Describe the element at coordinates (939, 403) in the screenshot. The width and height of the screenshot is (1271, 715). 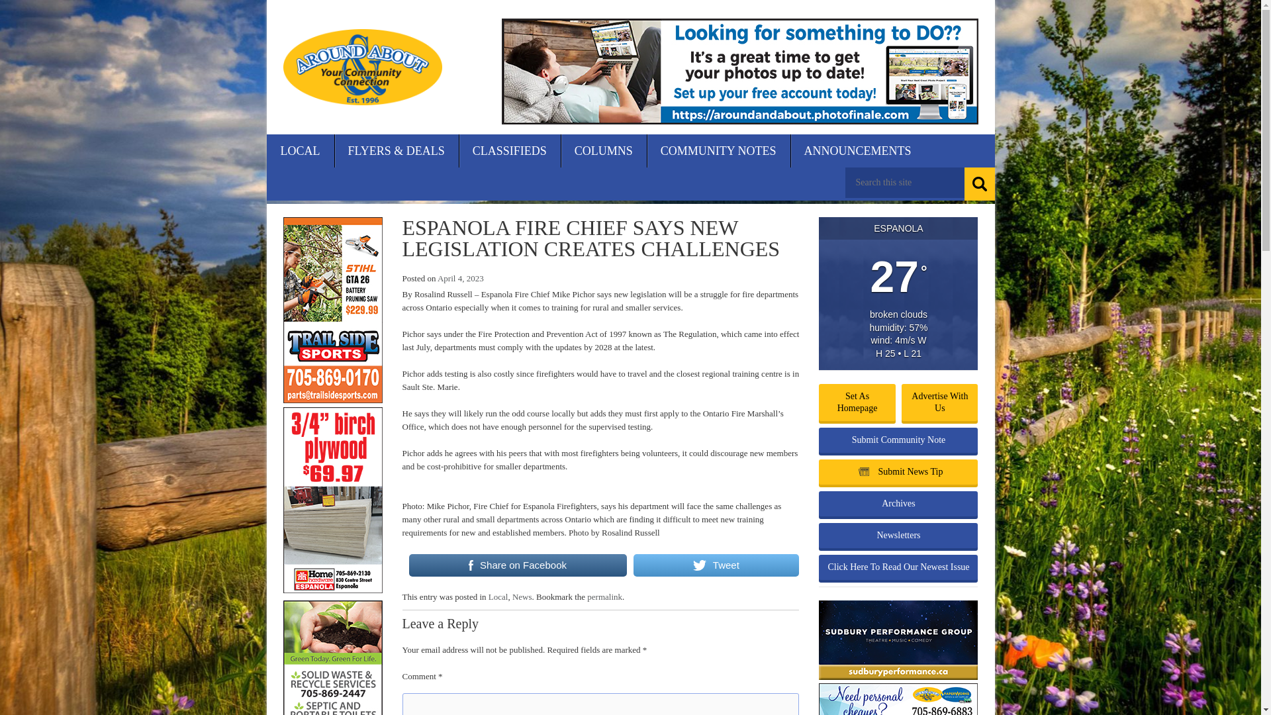
I see `Advertise With Us` at that location.